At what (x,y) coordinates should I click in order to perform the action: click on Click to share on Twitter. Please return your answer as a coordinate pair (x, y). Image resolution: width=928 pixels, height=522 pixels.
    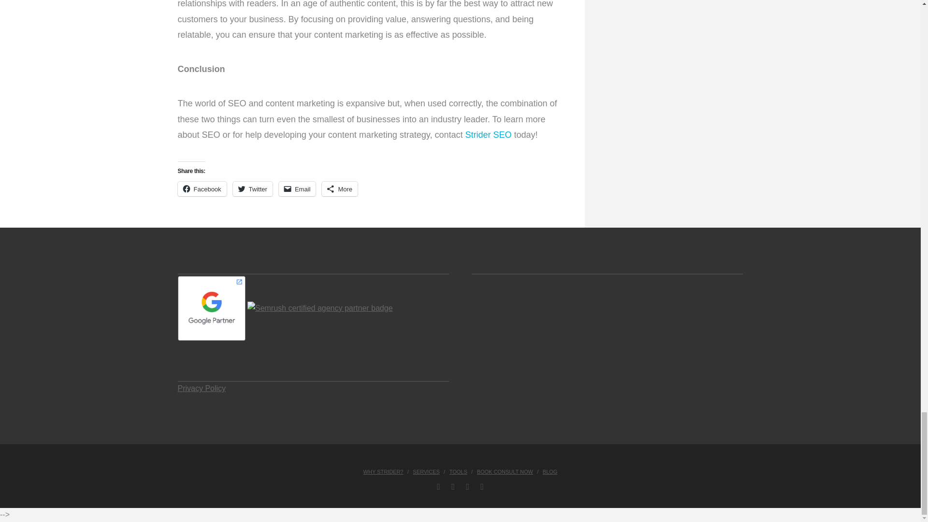
    Looking at the image, I should click on (252, 188).